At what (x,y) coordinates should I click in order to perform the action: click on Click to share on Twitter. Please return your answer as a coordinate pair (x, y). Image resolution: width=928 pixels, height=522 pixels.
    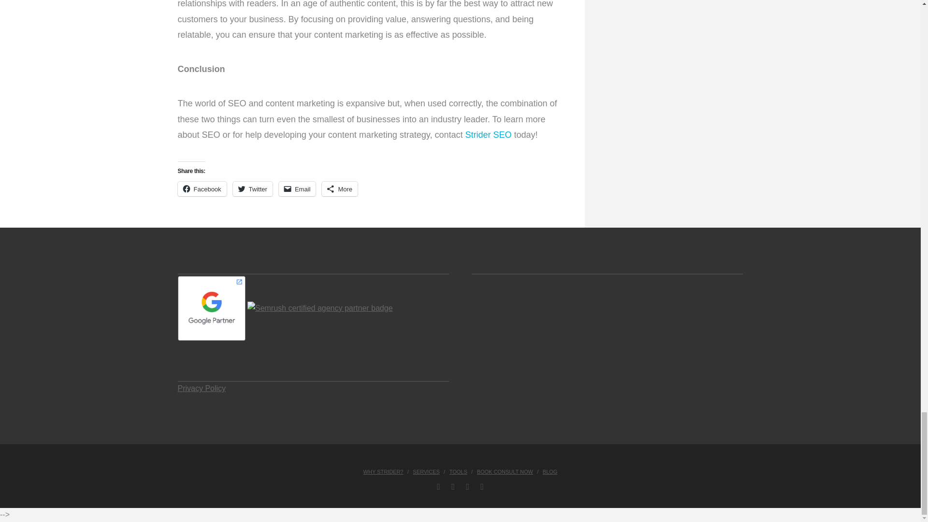
    Looking at the image, I should click on (252, 188).